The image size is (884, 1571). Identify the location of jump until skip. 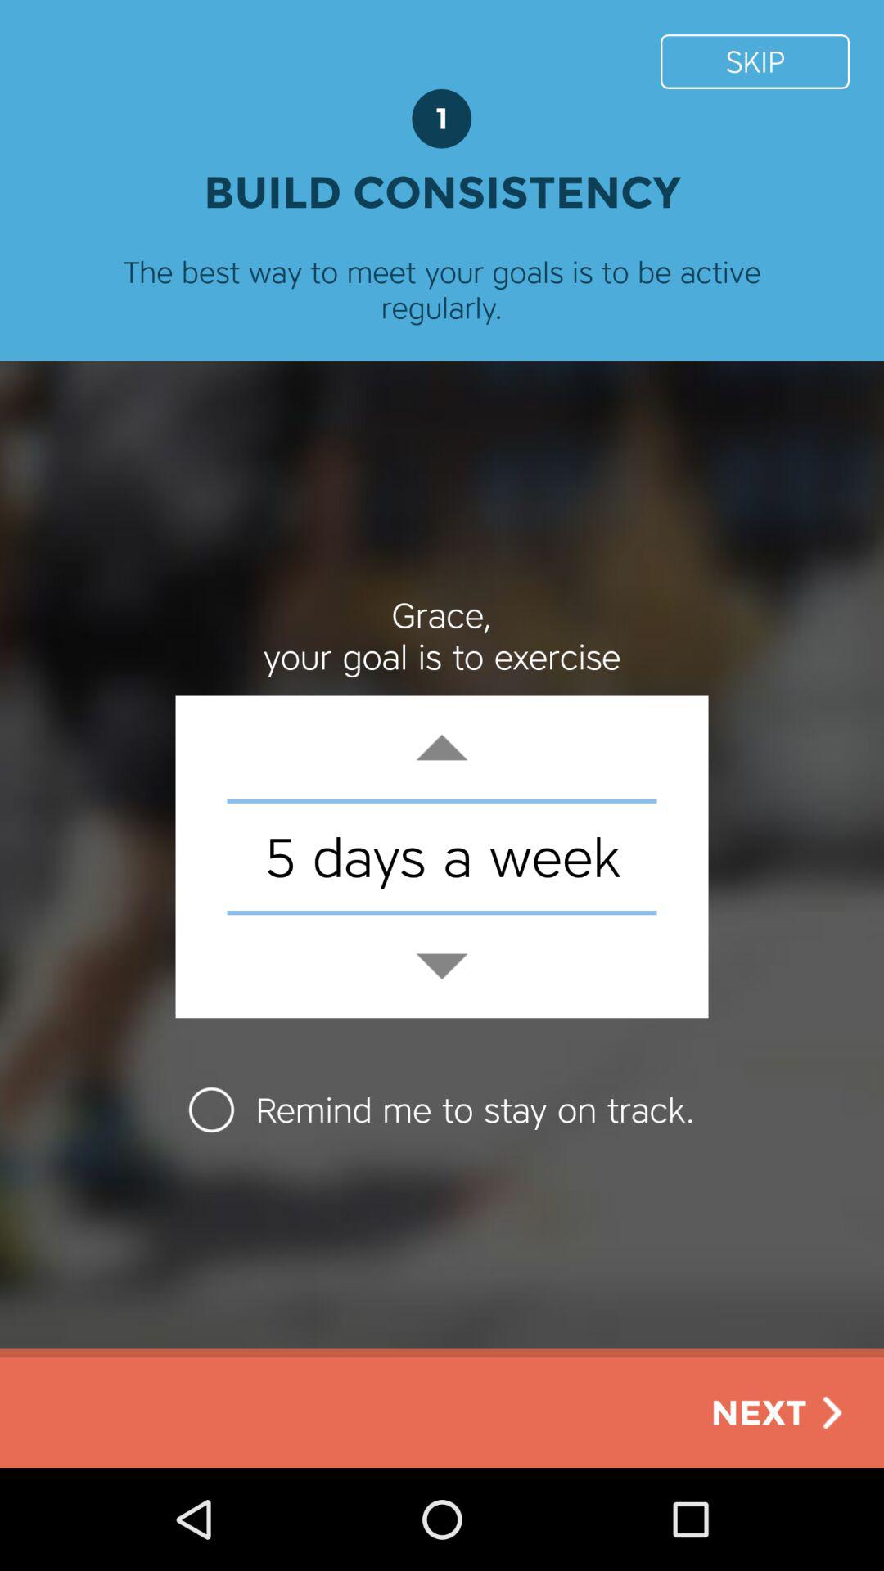
(755, 61).